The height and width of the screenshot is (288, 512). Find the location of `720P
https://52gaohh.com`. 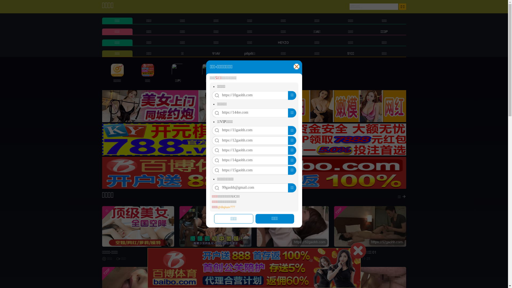

720P
https://52gaohh.com is located at coordinates (370, 226).